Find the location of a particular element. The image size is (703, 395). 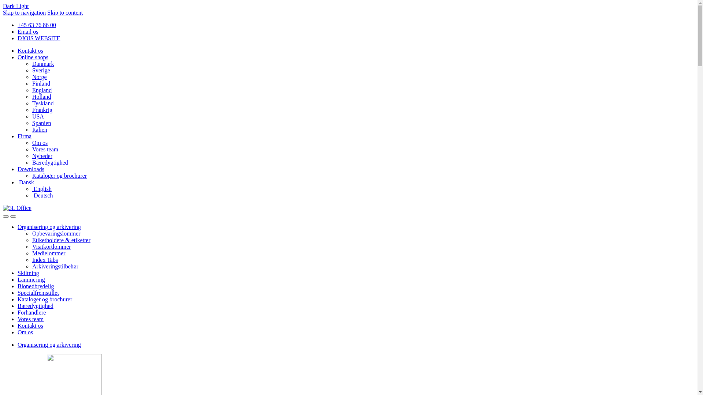

Holland is located at coordinates (42, 97).